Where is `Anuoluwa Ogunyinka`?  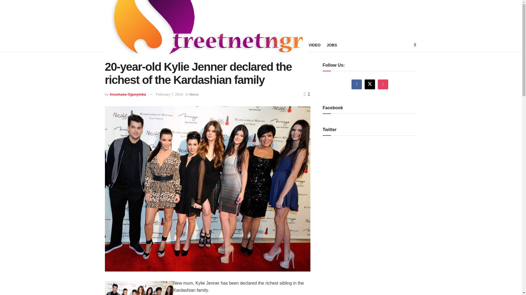 Anuoluwa Ogunyinka is located at coordinates (128, 95).